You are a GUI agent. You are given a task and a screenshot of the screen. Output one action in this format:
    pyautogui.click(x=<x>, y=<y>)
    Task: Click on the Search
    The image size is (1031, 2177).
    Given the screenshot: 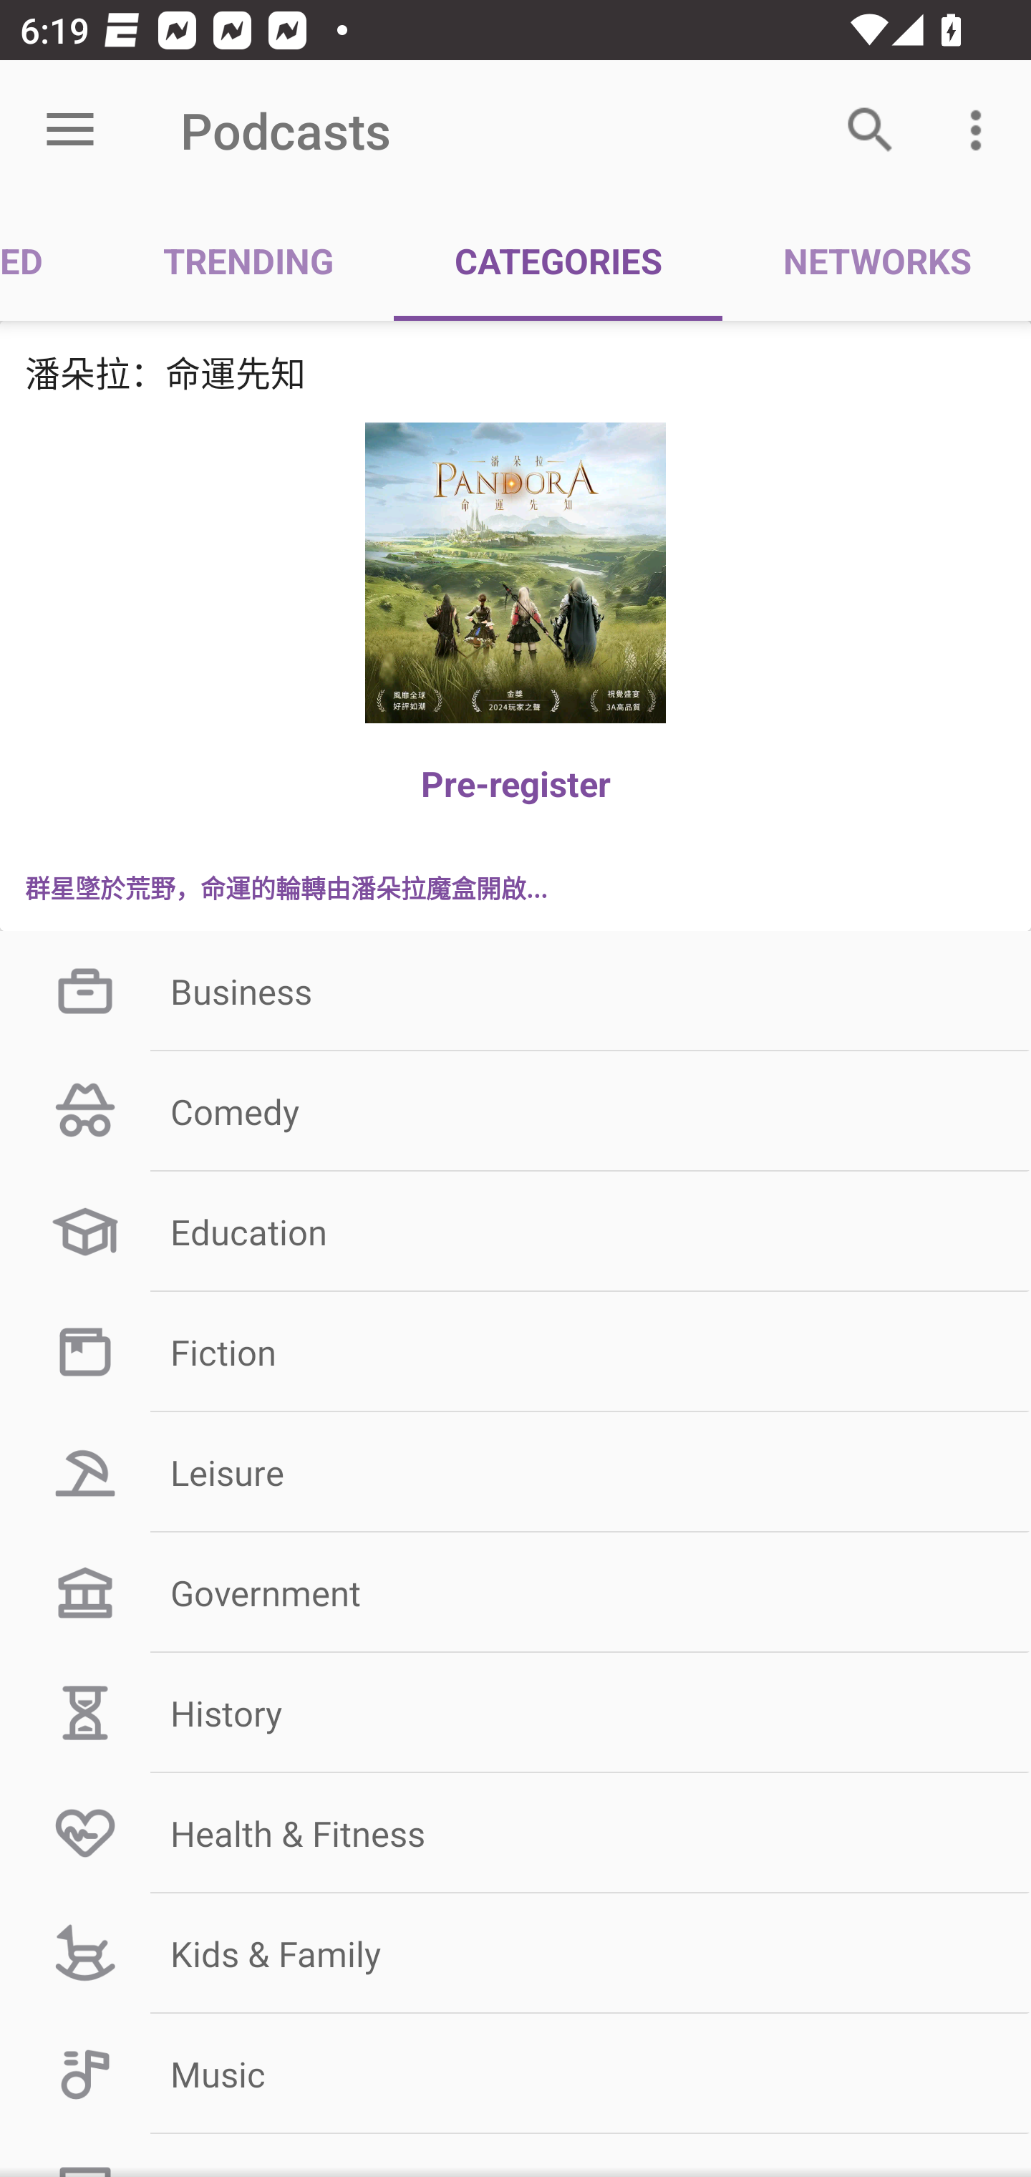 What is the action you would take?
    pyautogui.click(x=871, y=130)
    